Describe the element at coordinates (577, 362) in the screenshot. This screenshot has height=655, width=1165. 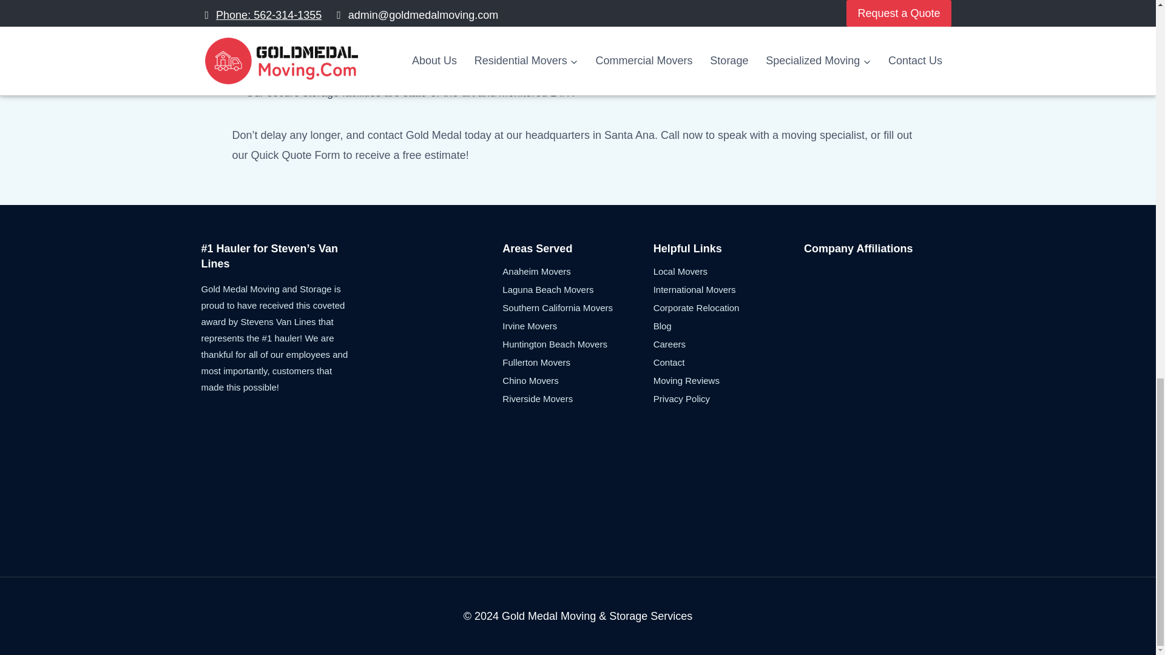
I see `Fullerton Movers` at that location.